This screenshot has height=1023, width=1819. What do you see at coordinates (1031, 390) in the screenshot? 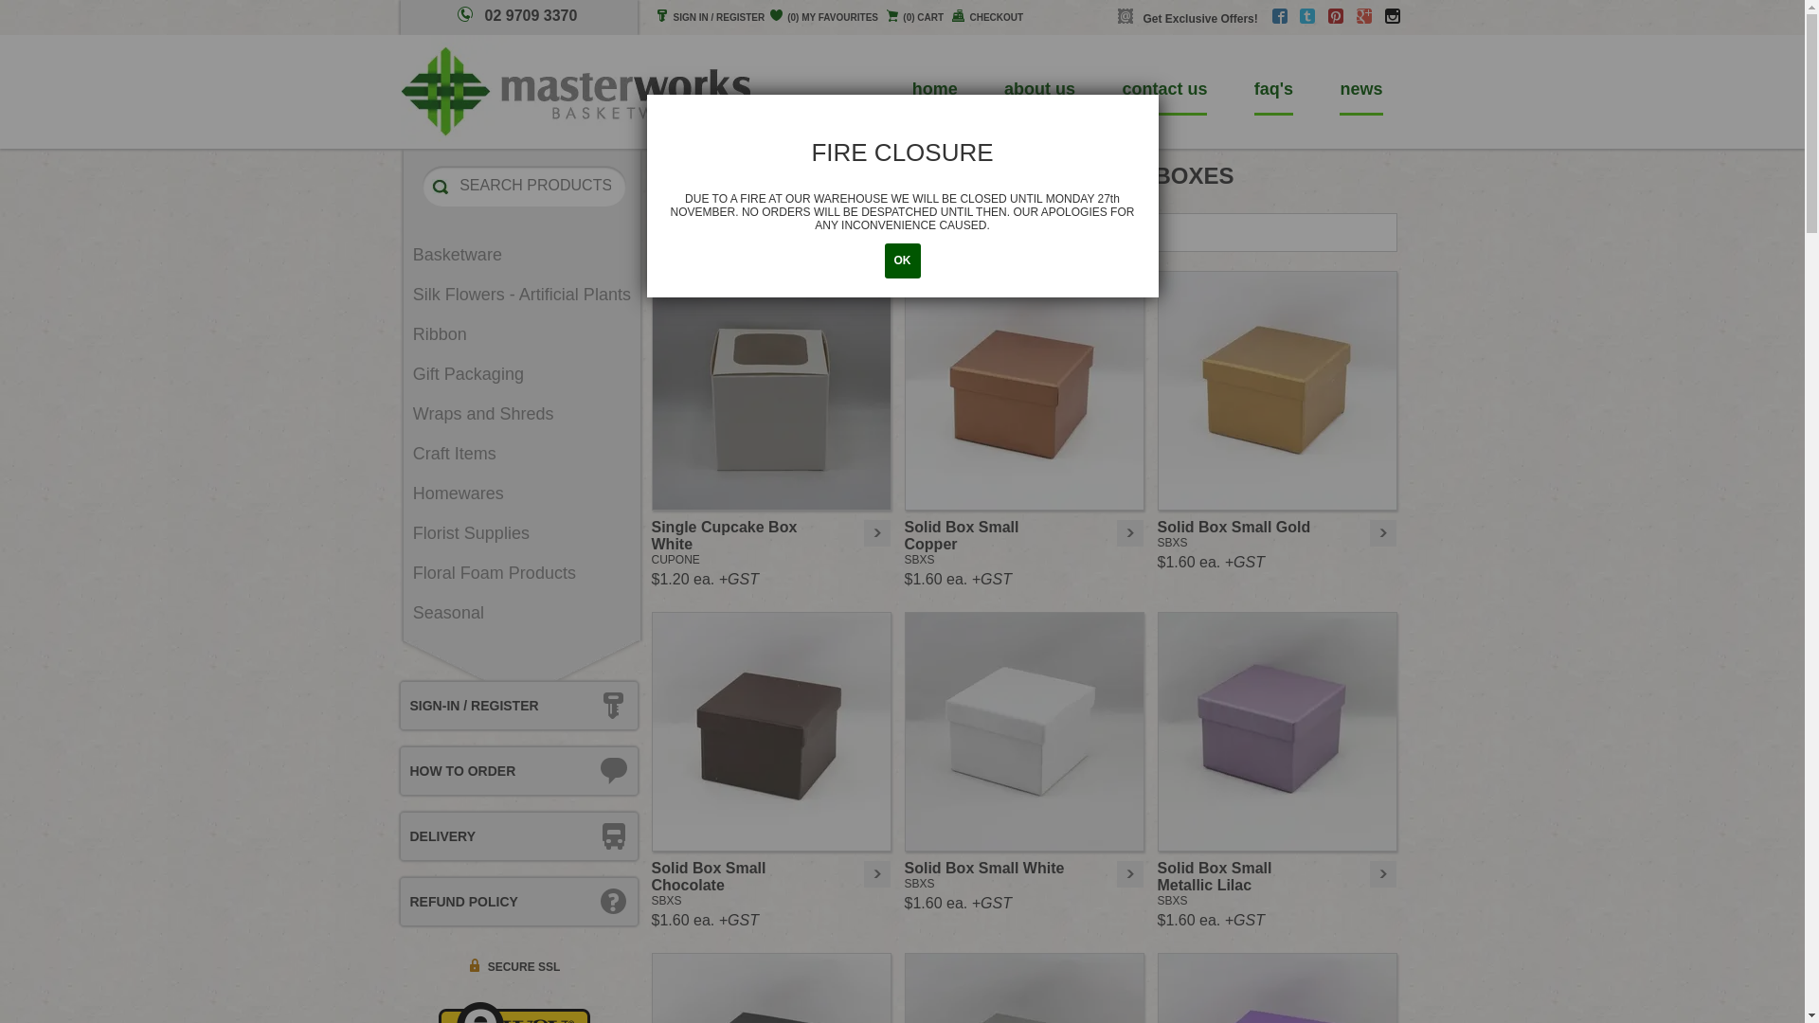
I see `Solid Box Small Copper` at bounding box center [1031, 390].